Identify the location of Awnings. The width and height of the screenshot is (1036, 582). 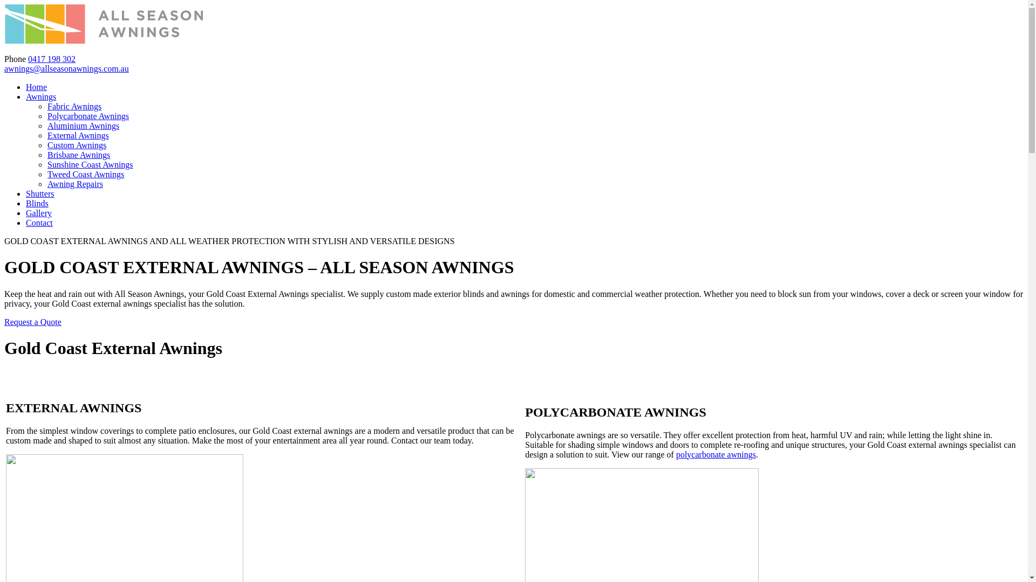
(41, 97).